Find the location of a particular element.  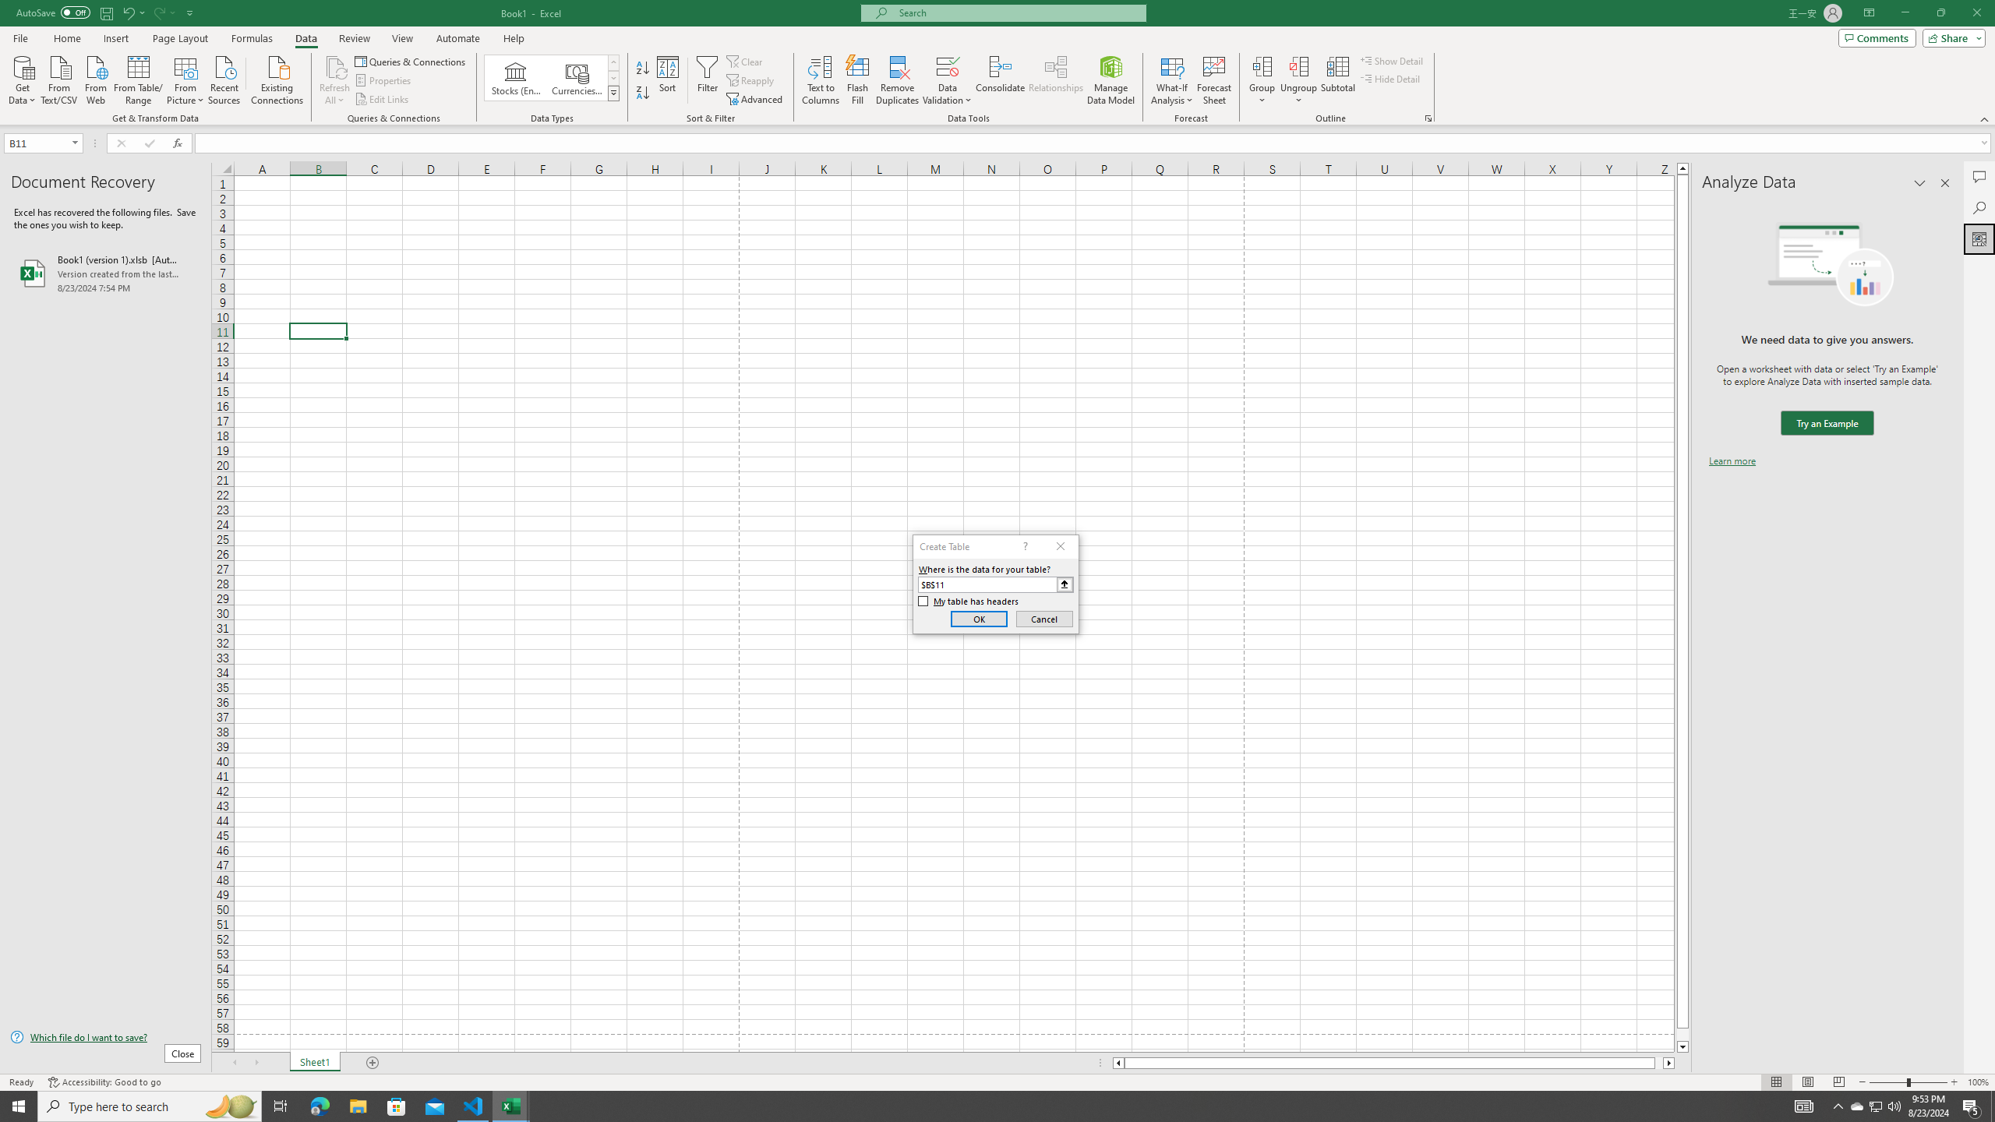

Which file do I want to save? is located at coordinates (105, 1038).